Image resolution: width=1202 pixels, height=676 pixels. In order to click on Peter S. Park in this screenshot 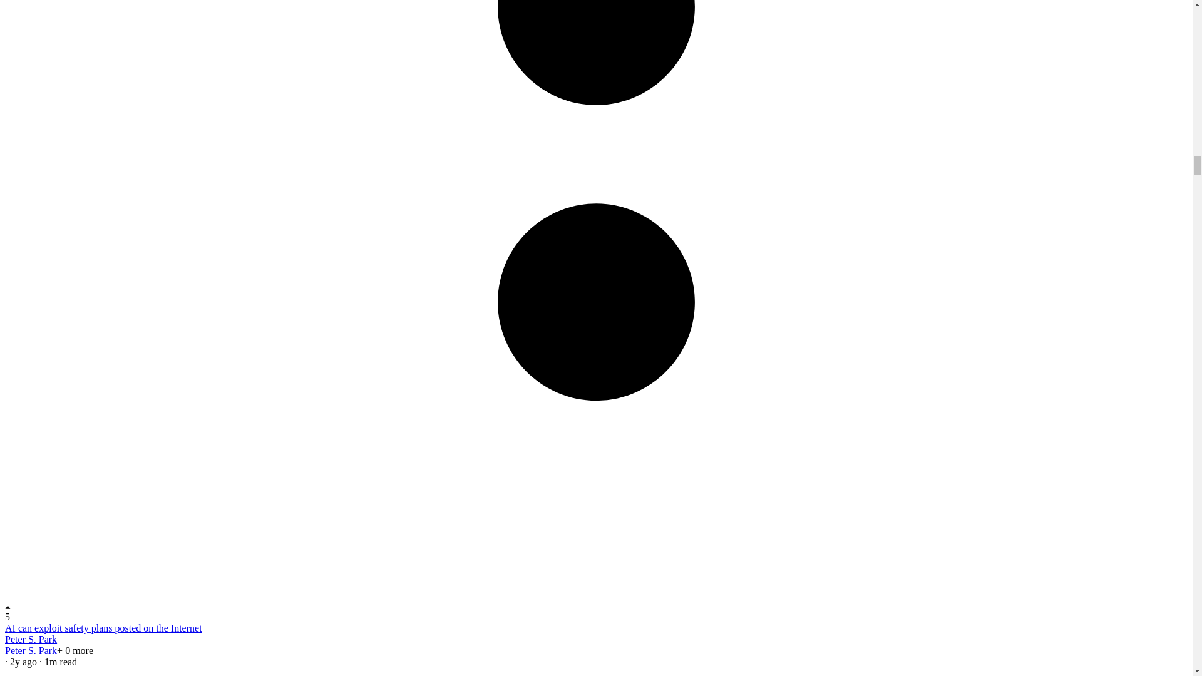, I will do `click(30, 640)`.